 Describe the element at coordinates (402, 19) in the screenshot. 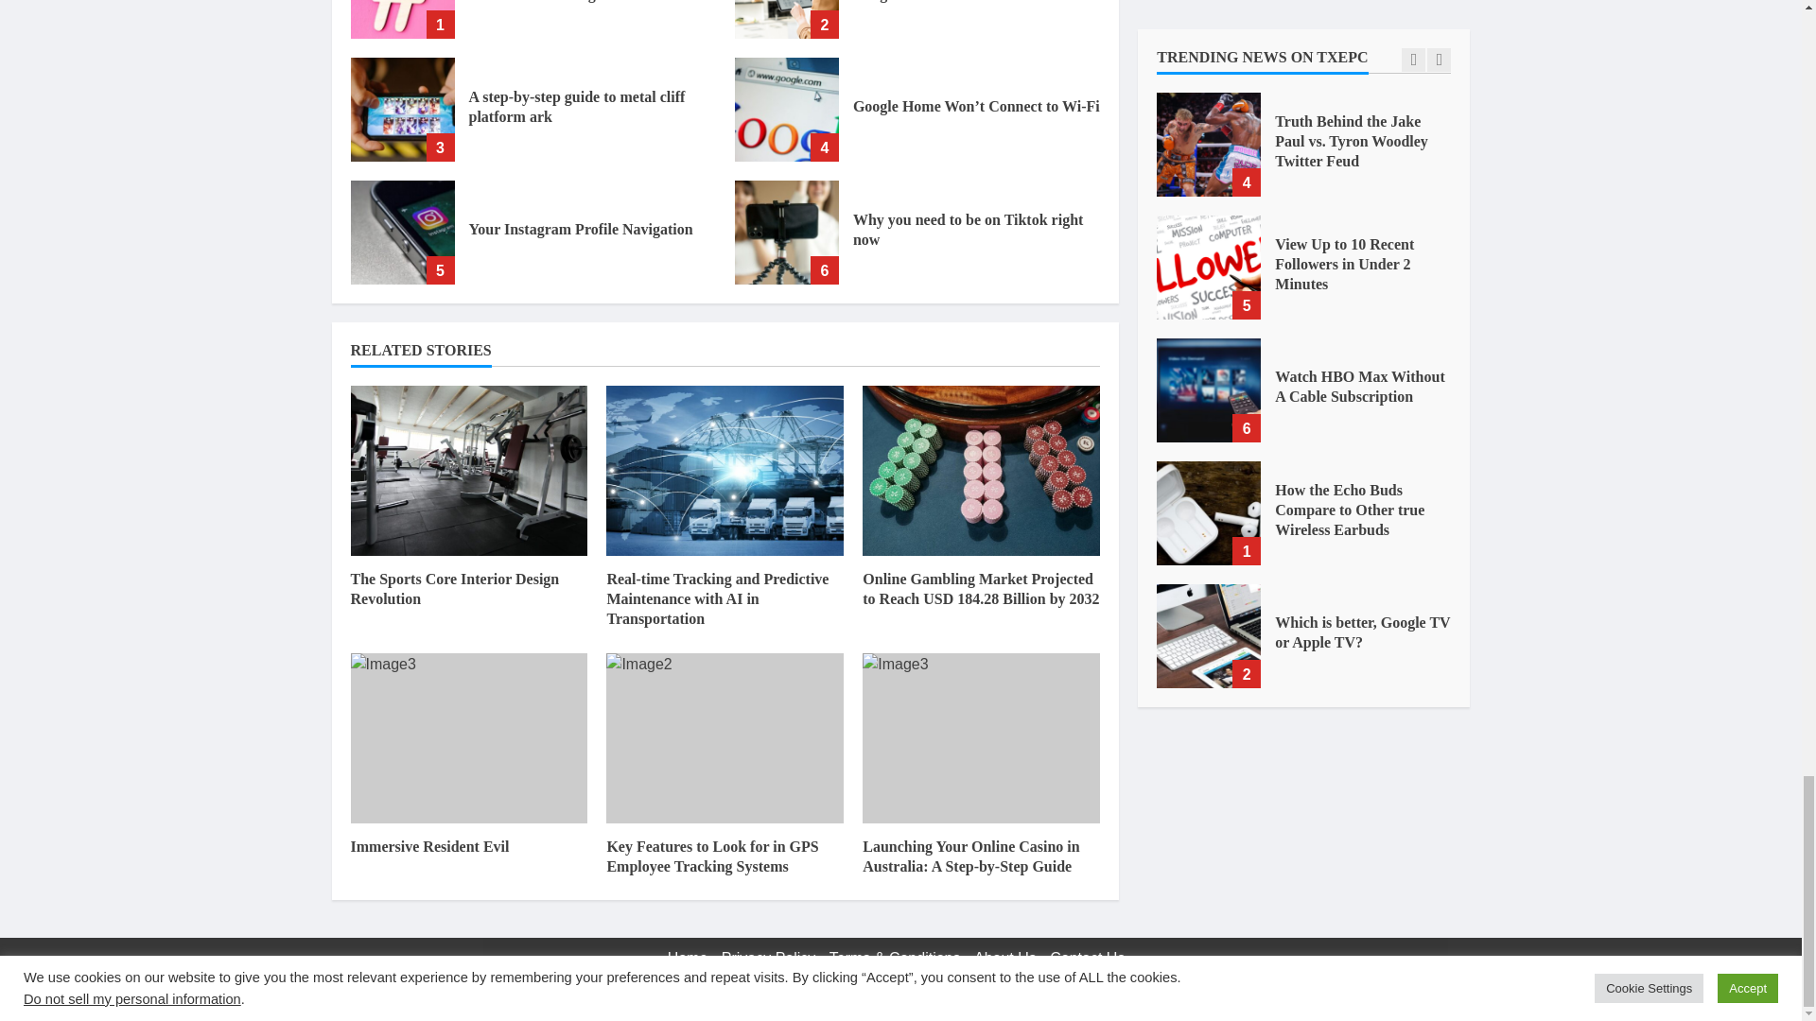

I see `Use hashtags to connect with new audiences on Instagram` at that location.